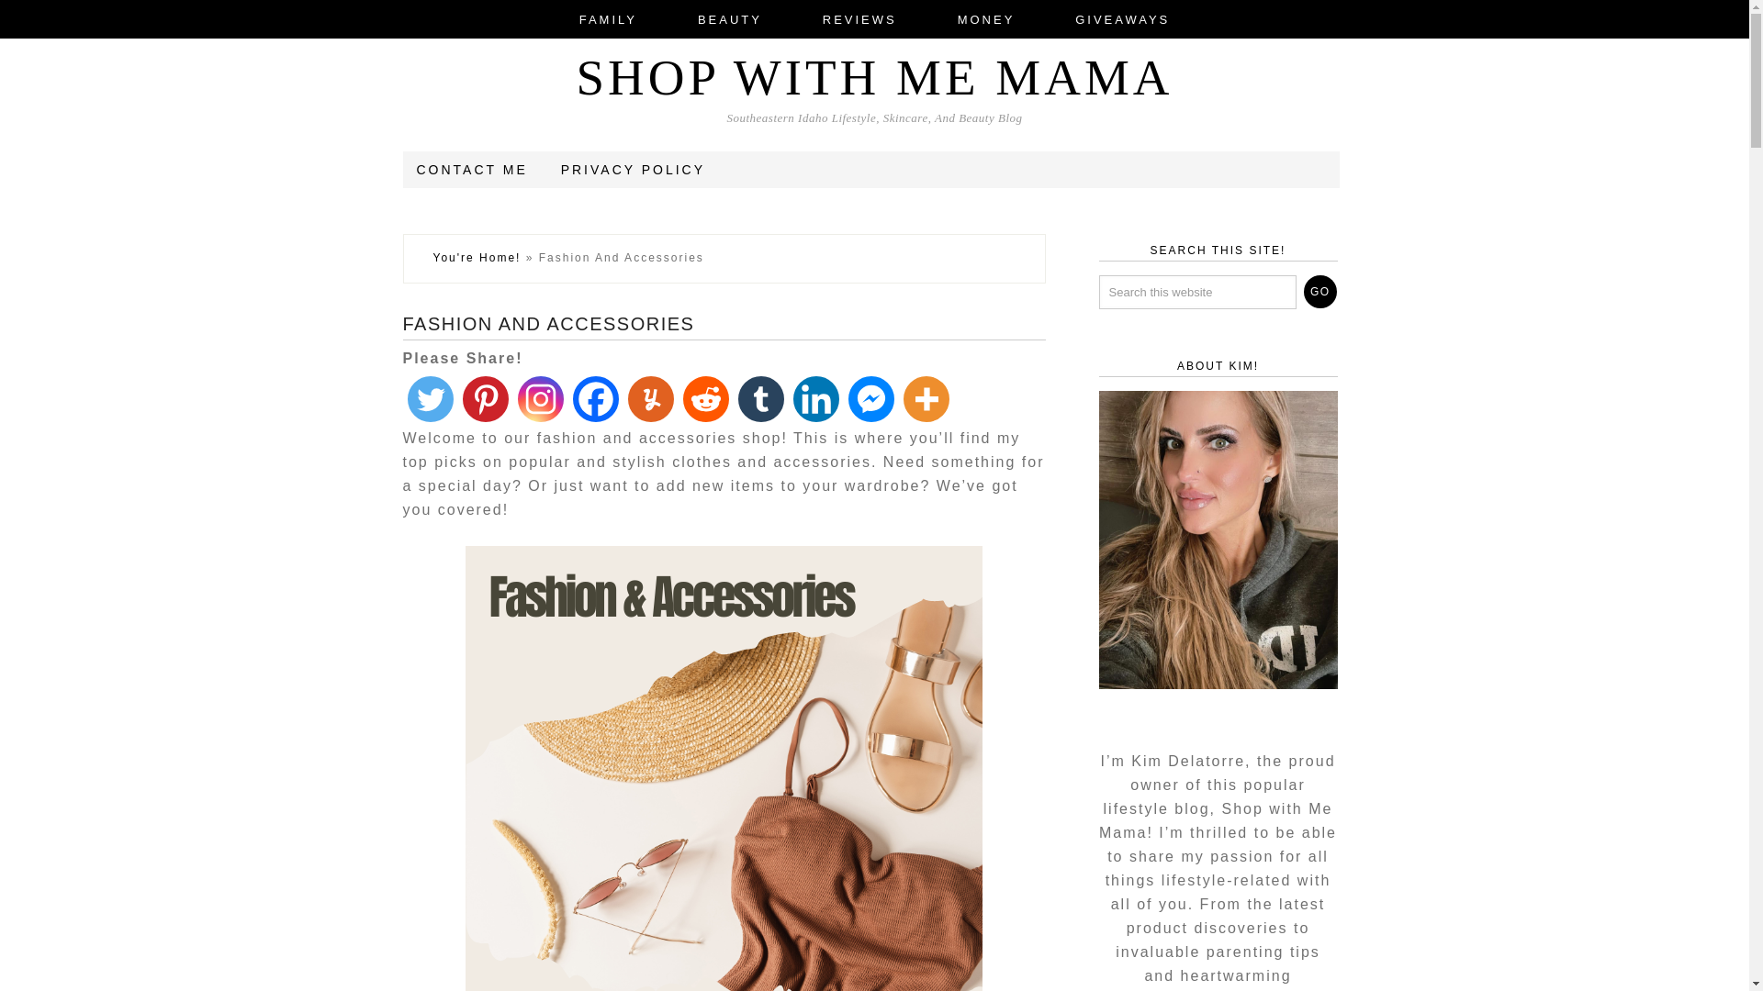  What do you see at coordinates (633, 170) in the screenshot?
I see `PRIVACY POLICY` at bounding box center [633, 170].